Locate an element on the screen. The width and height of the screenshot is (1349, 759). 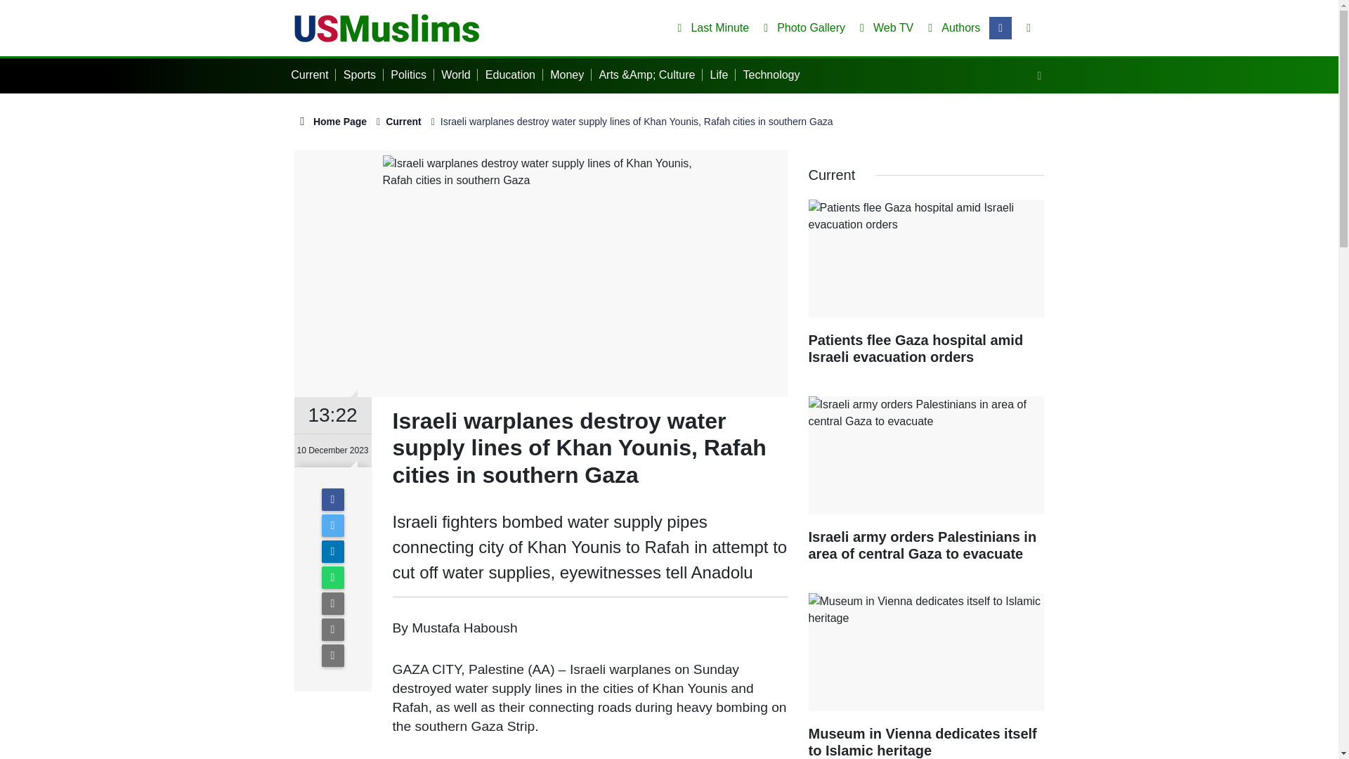
Last Minute is located at coordinates (710, 27).